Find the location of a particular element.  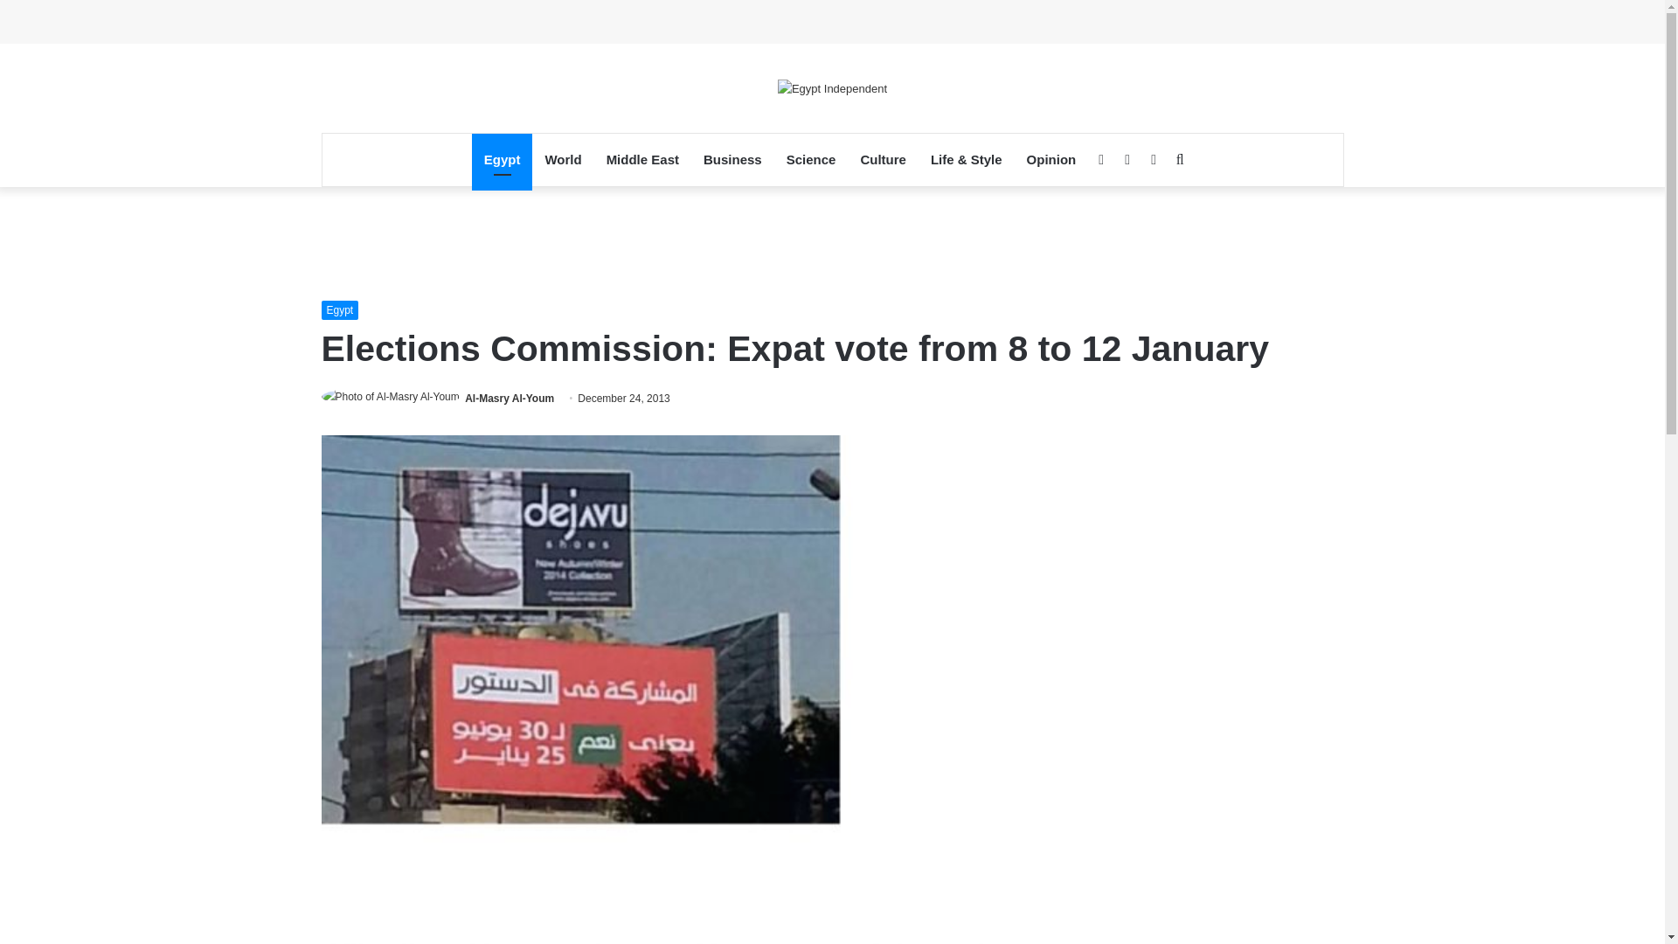

Al-Masry Al-Youm is located at coordinates (509, 399).